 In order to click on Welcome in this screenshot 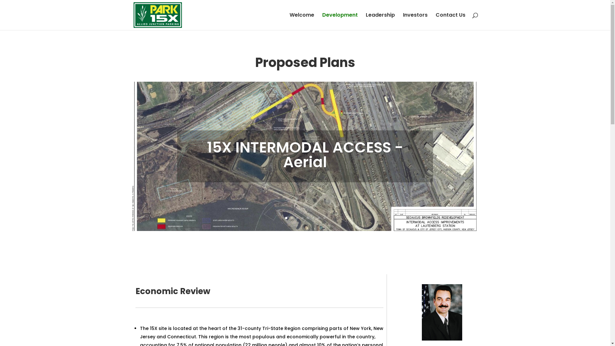, I will do `click(302, 21)`.